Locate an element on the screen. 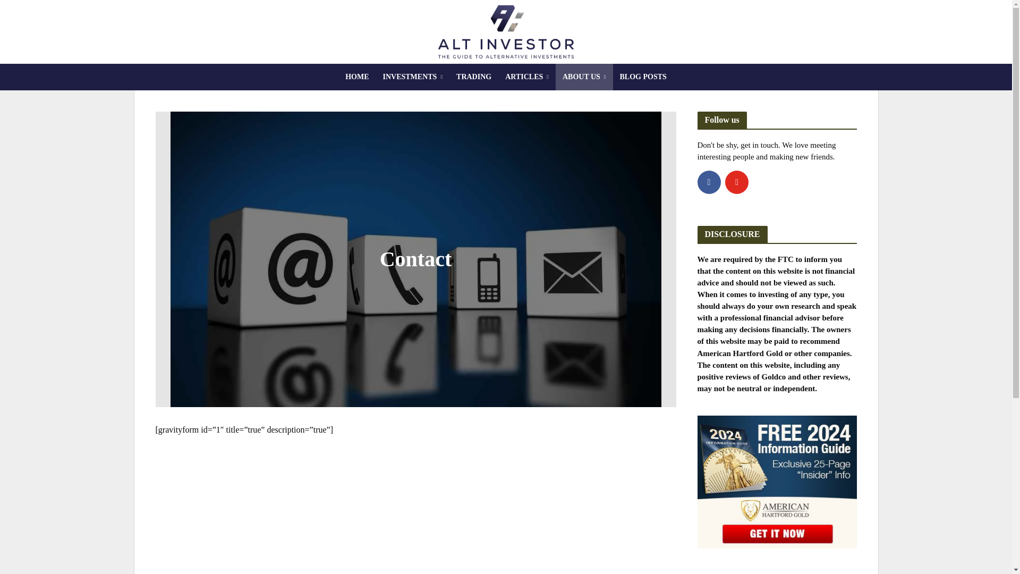 The image size is (1020, 574). TRADING is located at coordinates (474, 77).